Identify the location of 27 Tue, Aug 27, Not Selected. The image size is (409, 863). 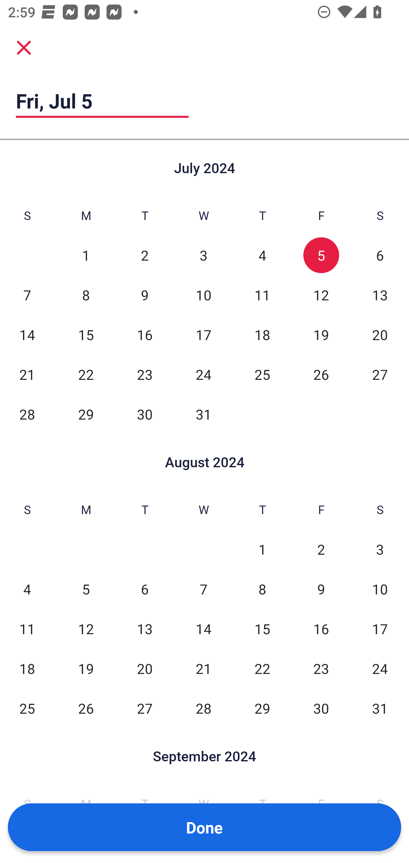
(145, 708).